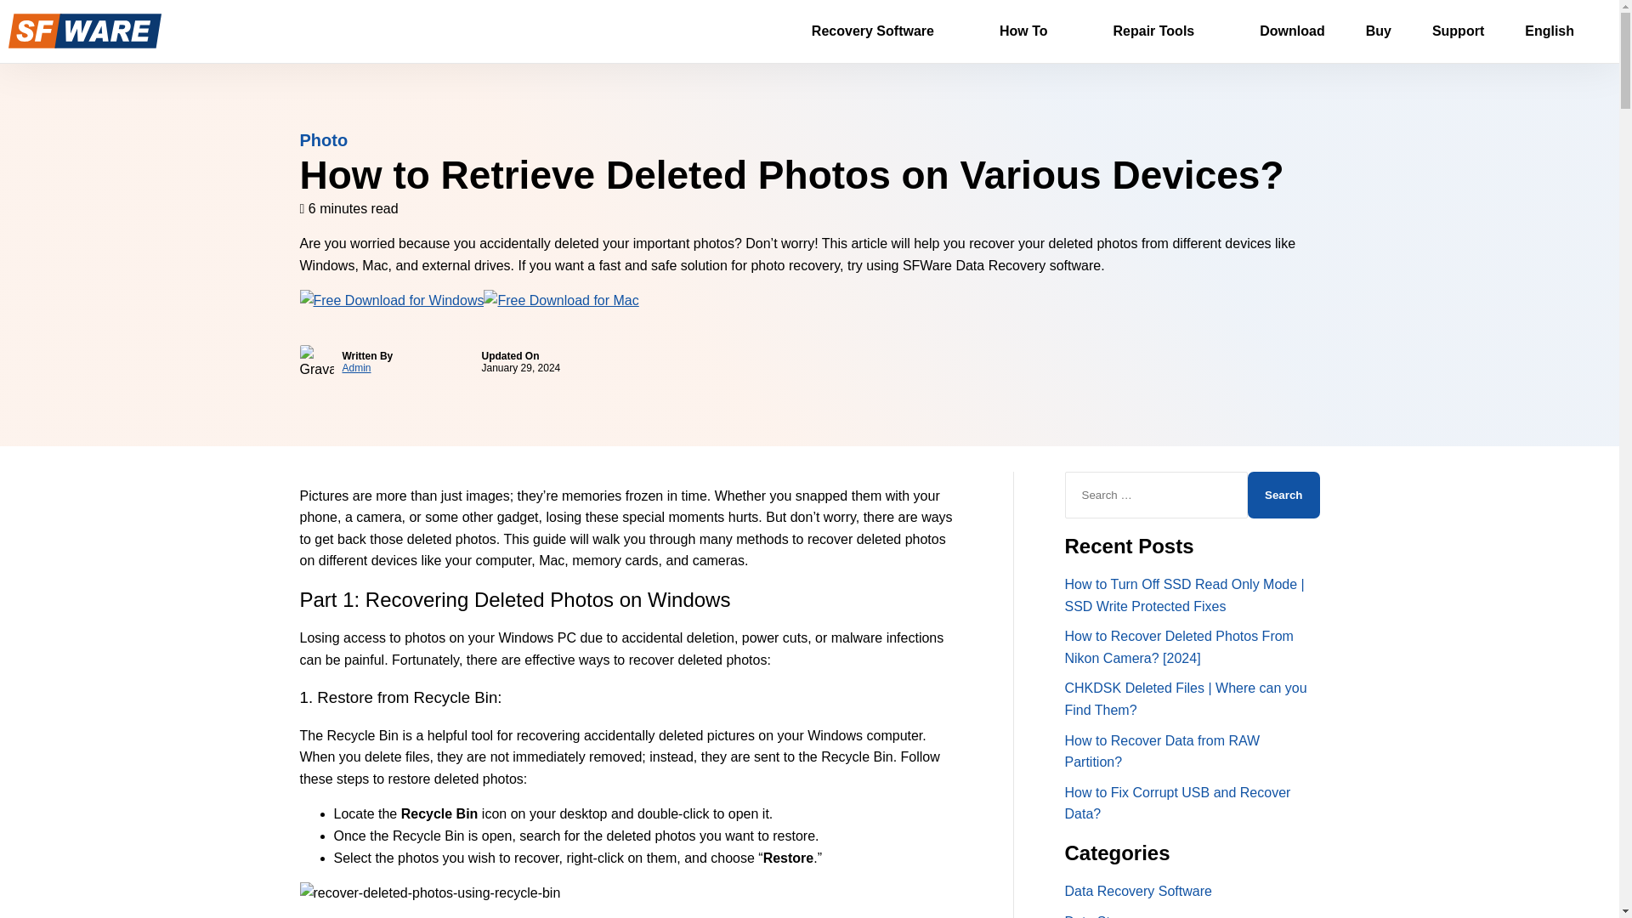 The width and height of the screenshot is (1632, 918). I want to click on How To, so click(1036, 31).